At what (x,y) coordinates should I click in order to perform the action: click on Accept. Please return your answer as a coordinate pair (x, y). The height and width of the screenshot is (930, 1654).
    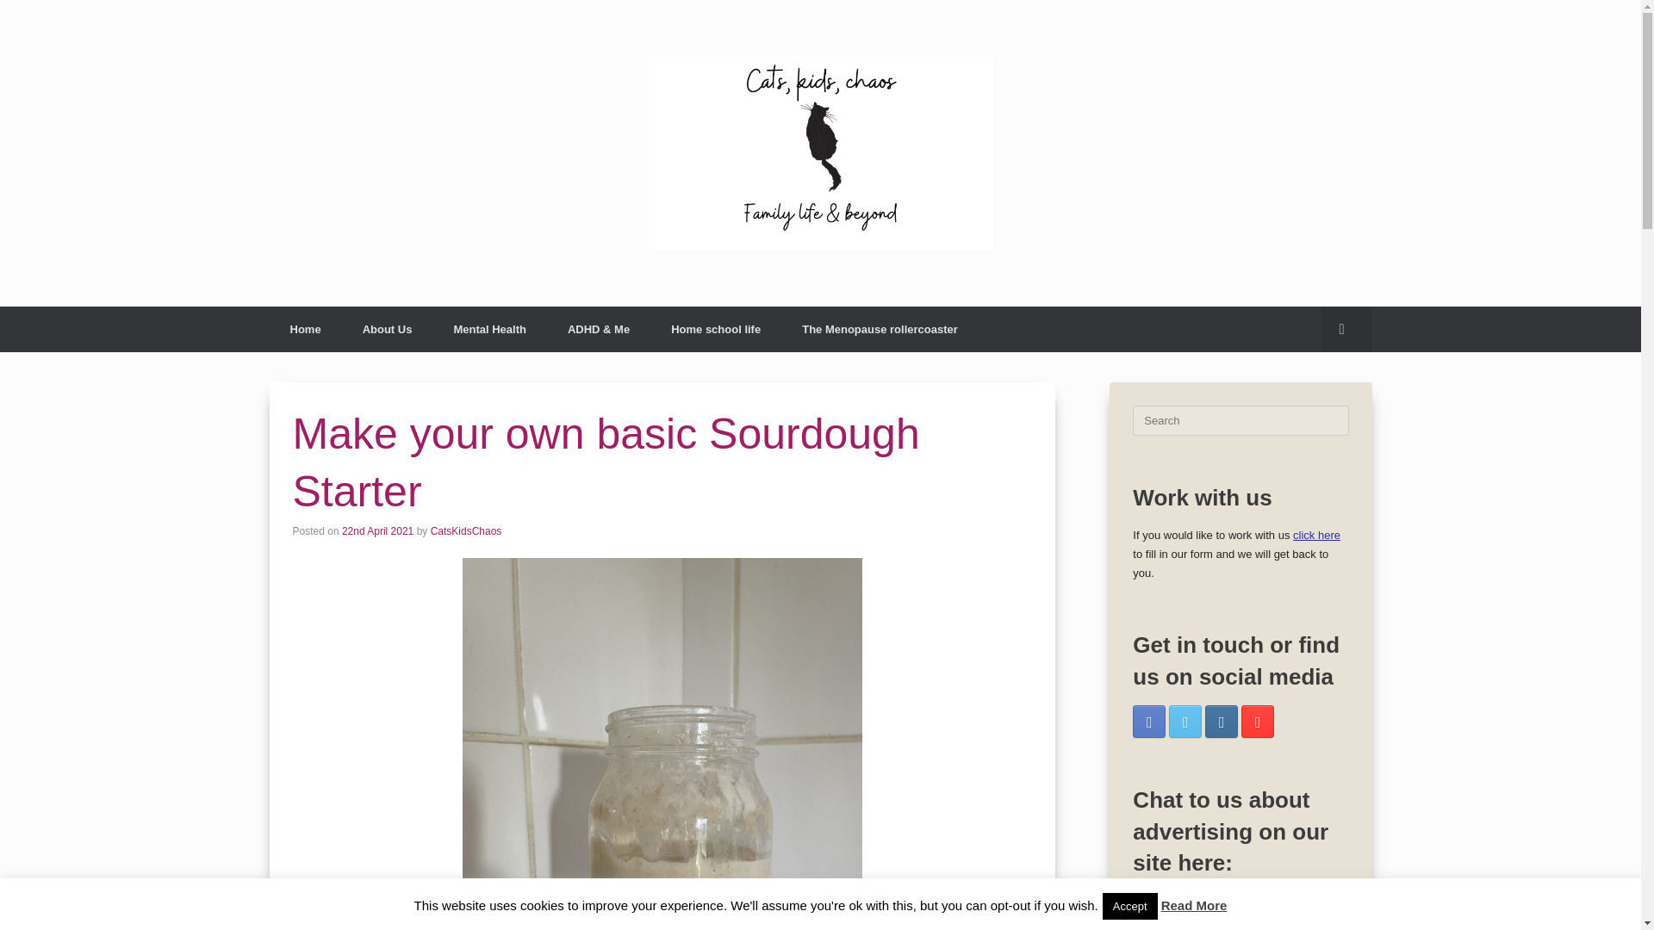
    Looking at the image, I should click on (1130, 906).